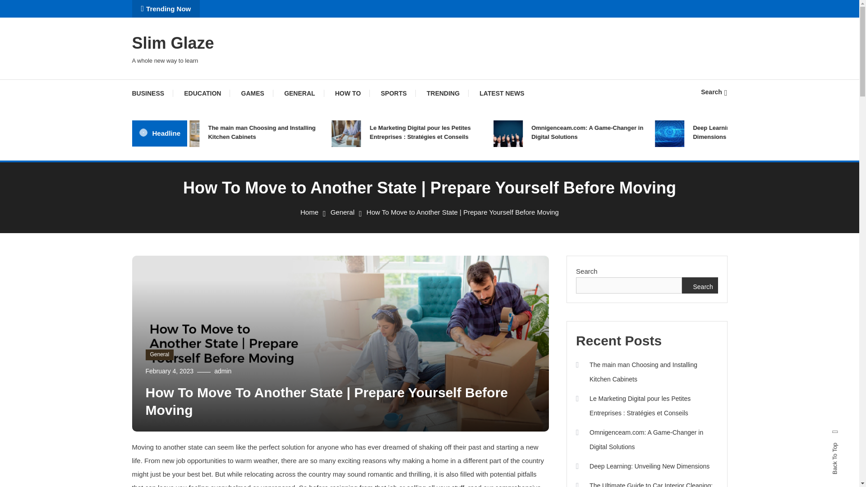  What do you see at coordinates (457, 258) in the screenshot?
I see `Search` at bounding box center [457, 258].